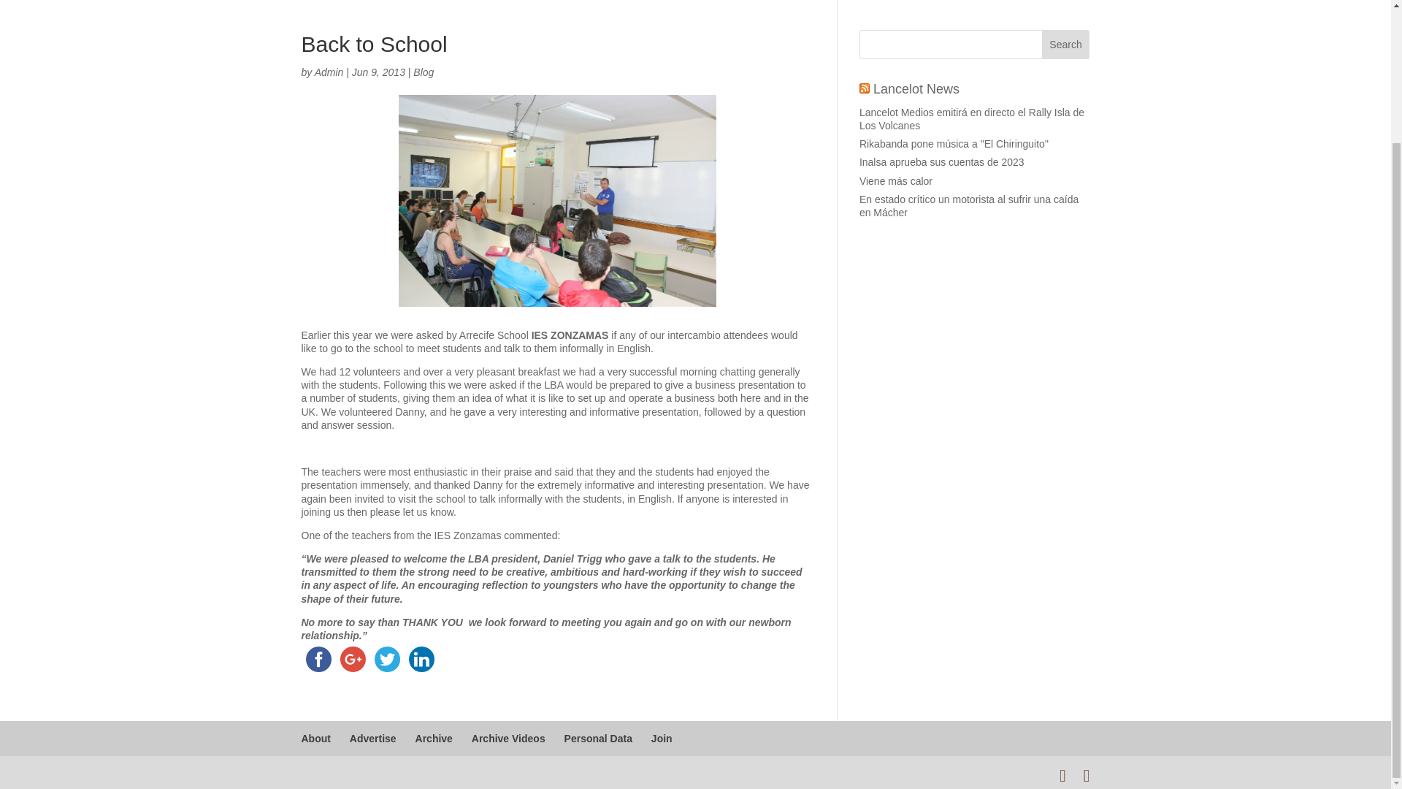 Image resolution: width=1402 pixels, height=789 pixels. What do you see at coordinates (942, 162) in the screenshot?
I see `Inalsa aprueba sus cuentas de 2023` at bounding box center [942, 162].